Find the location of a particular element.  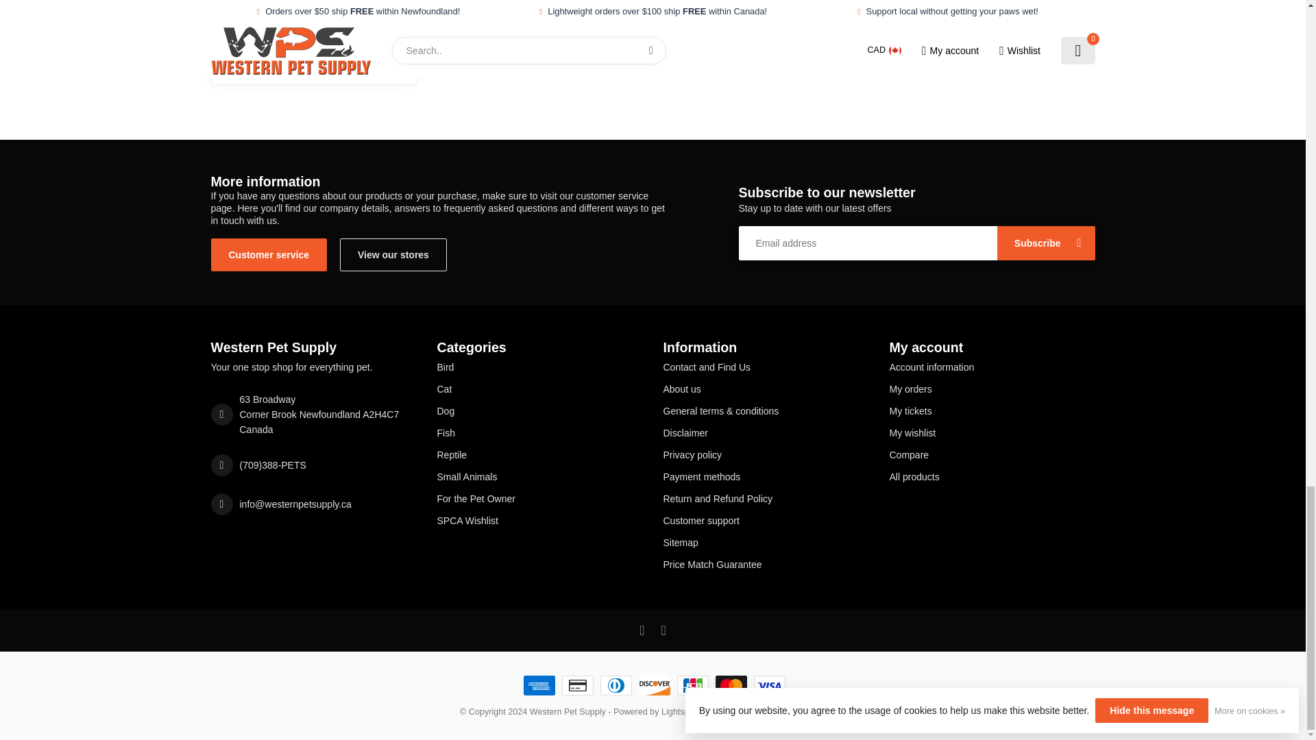

About us is located at coordinates (766, 389).